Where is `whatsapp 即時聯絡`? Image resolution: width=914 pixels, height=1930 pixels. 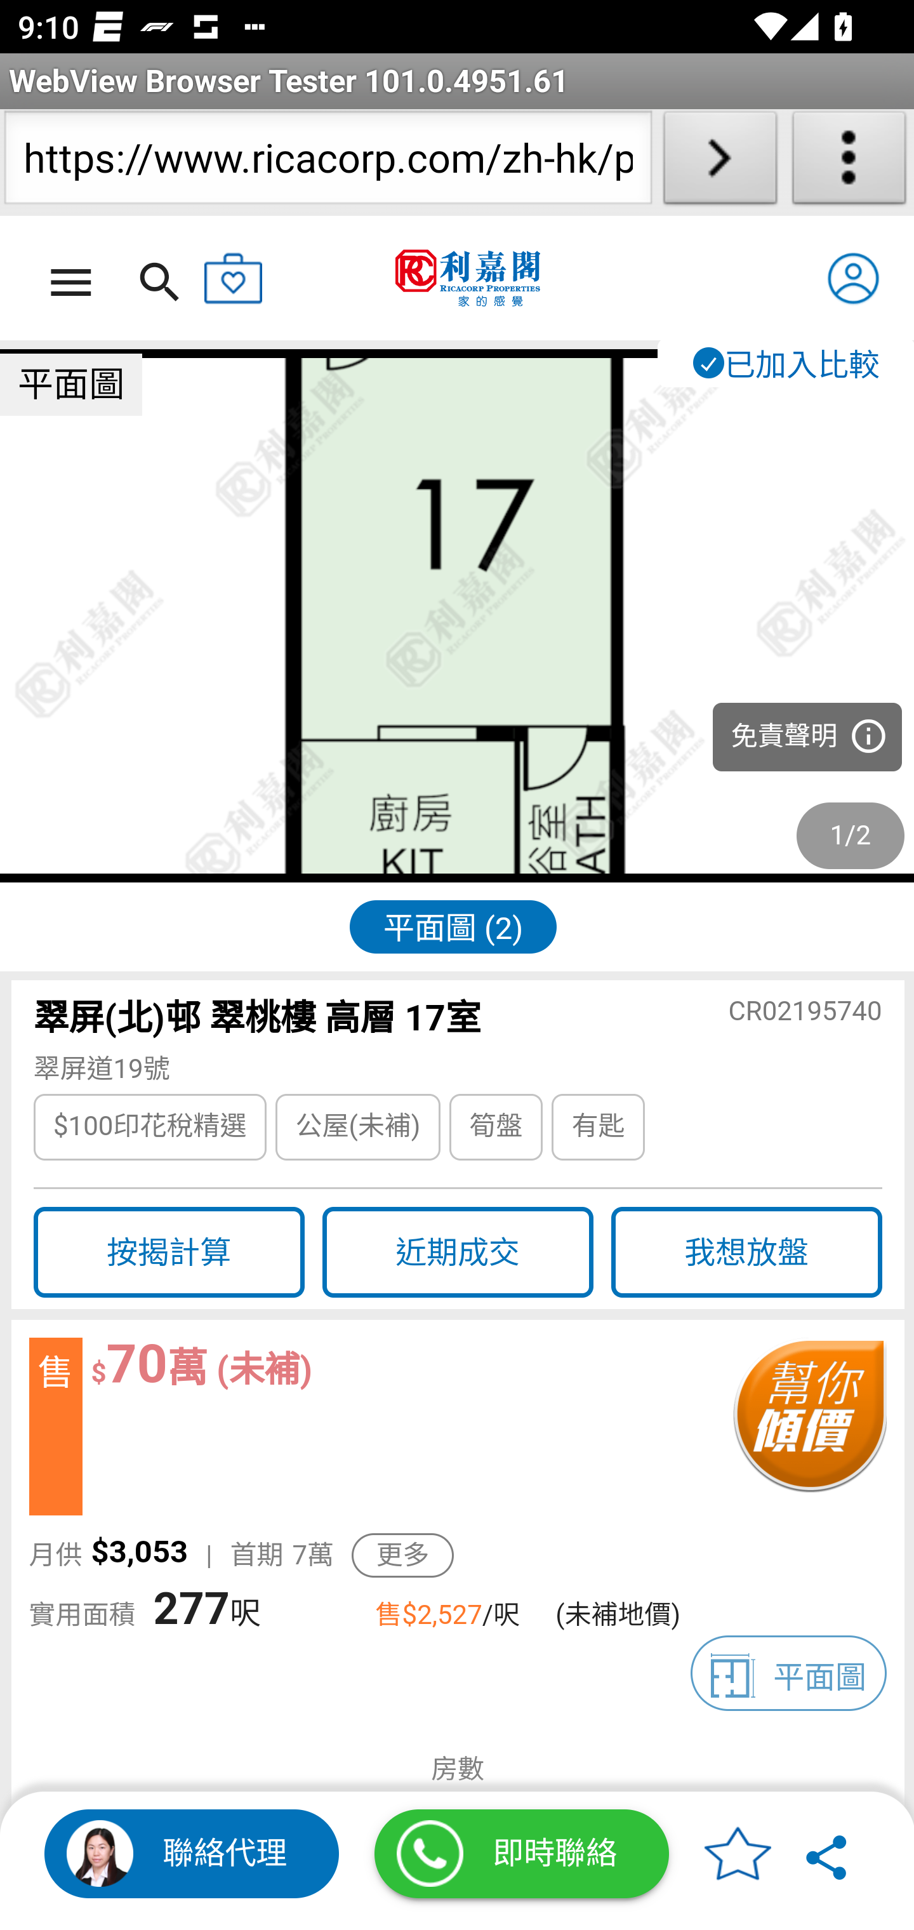
whatsapp 即時聯絡 is located at coordinates (522, 1854).